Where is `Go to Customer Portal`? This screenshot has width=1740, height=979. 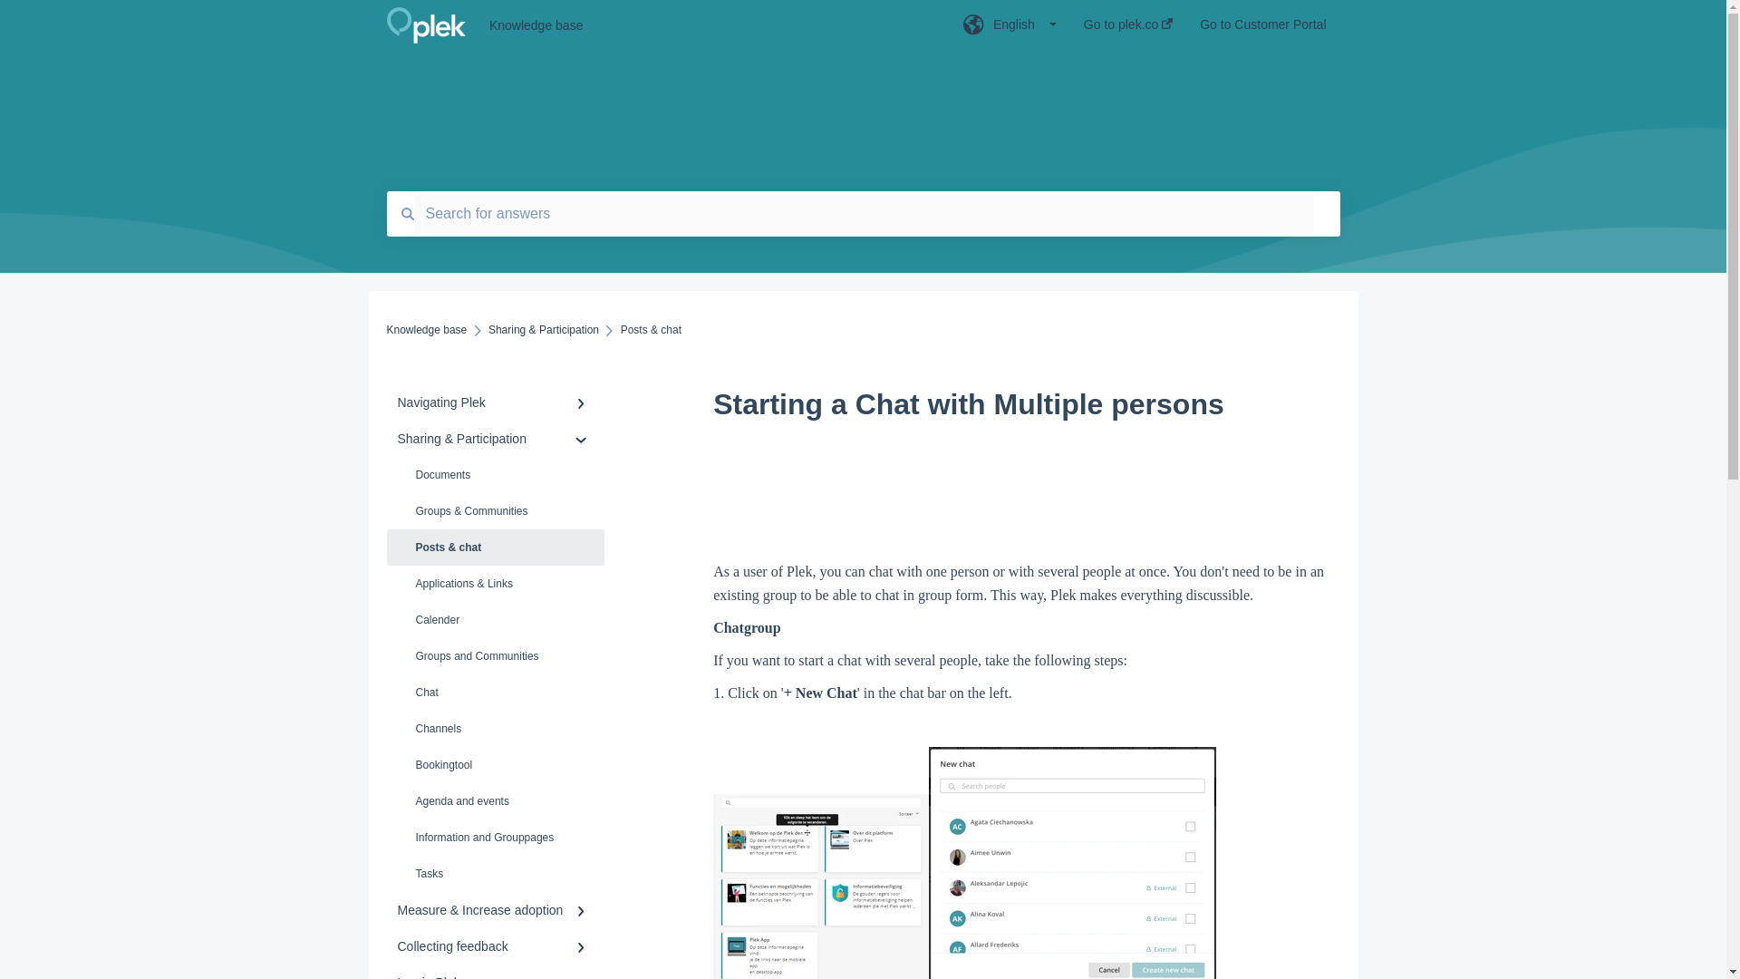 Go to Customer Portal is located at coordinates (1263, 30).